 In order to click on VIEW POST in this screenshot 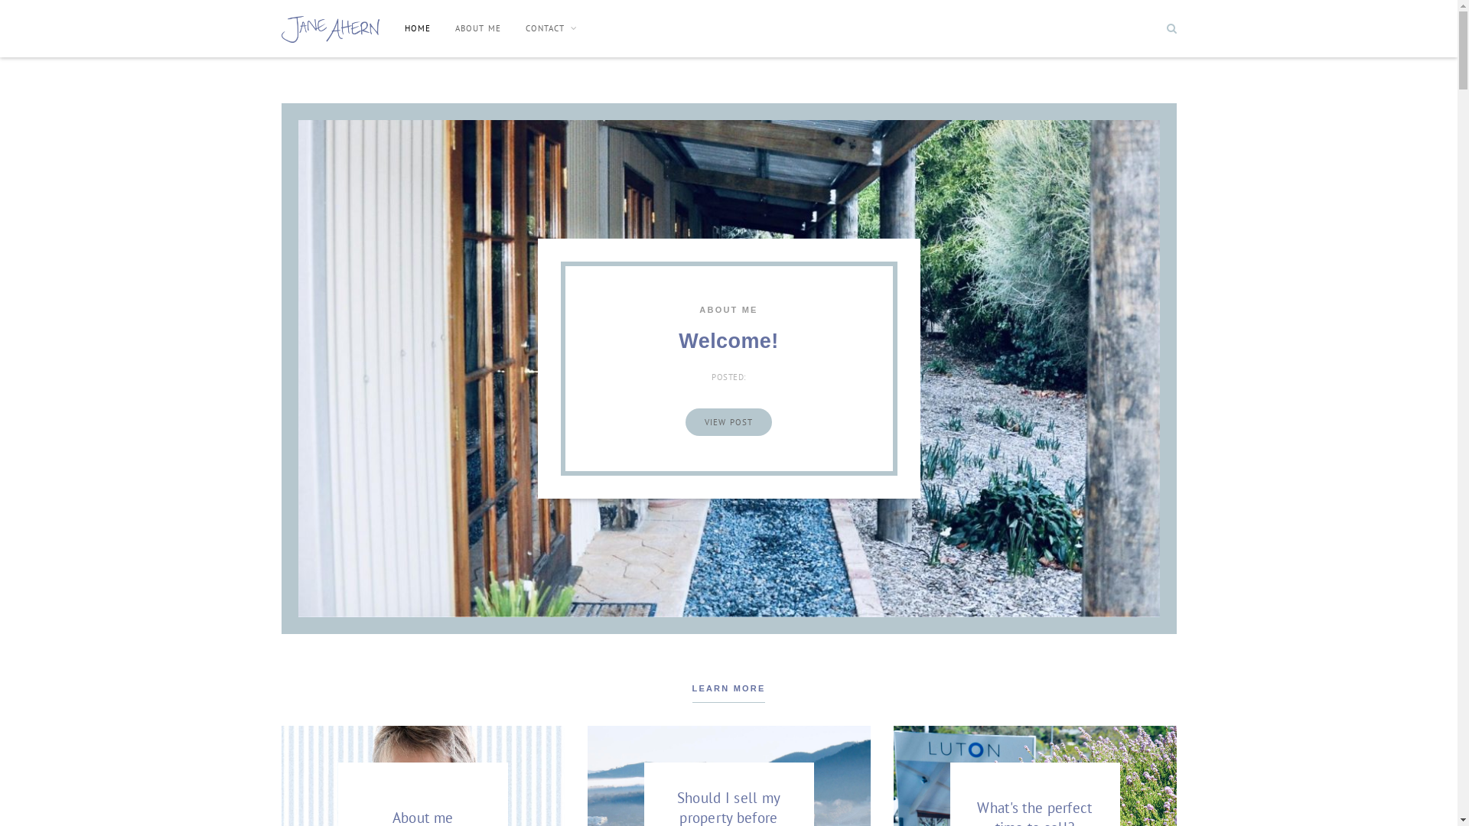, I will do `click(728, 422)`.